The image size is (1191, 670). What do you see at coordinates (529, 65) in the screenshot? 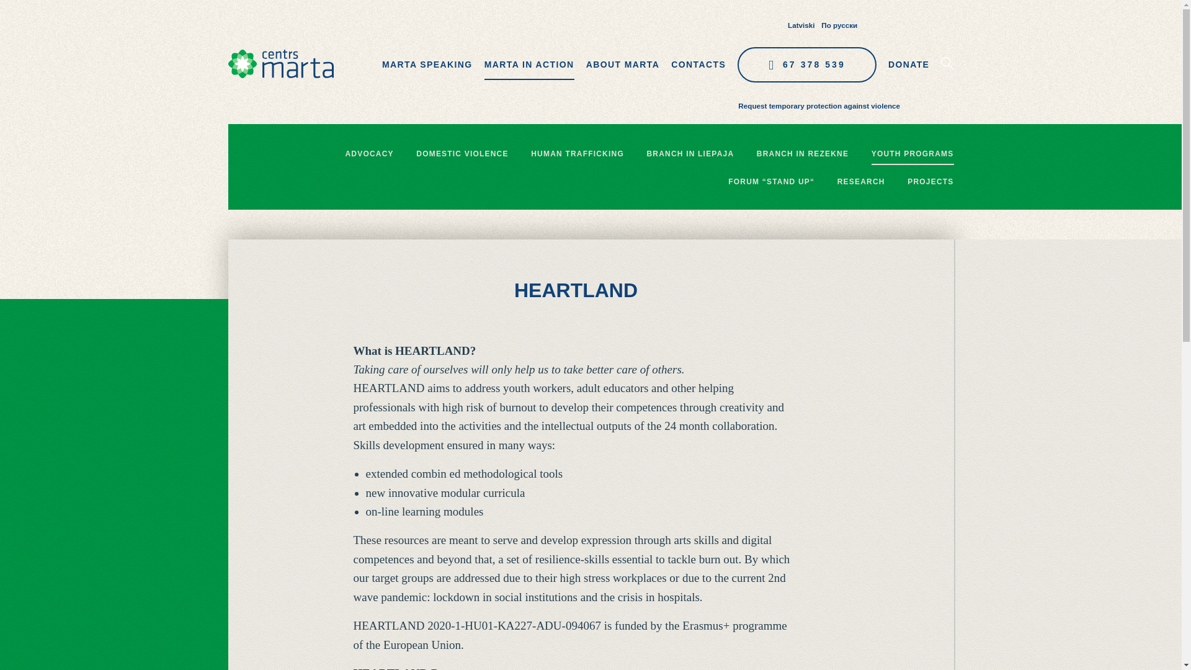
I see `MARTA IN ACTION` at bounding box center [529, 65].